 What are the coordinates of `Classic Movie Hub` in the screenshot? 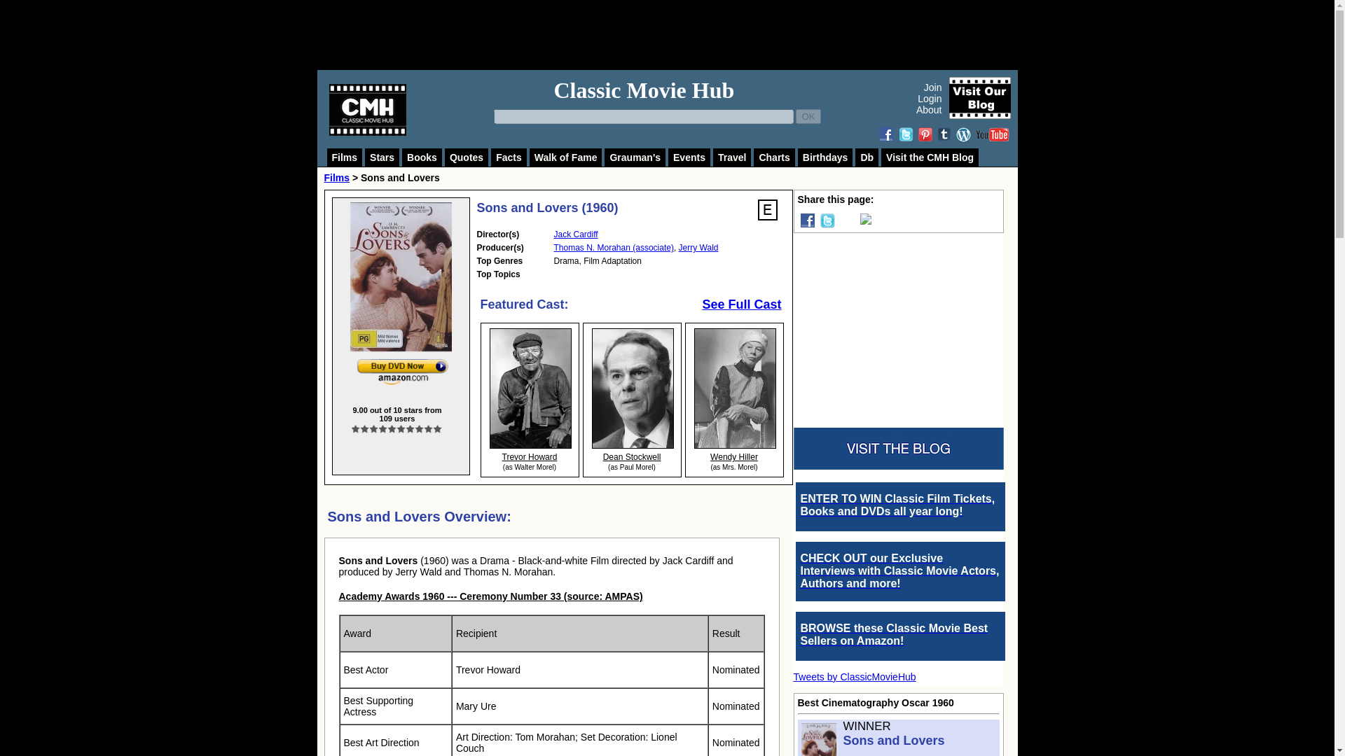 It's located at (643, 90).